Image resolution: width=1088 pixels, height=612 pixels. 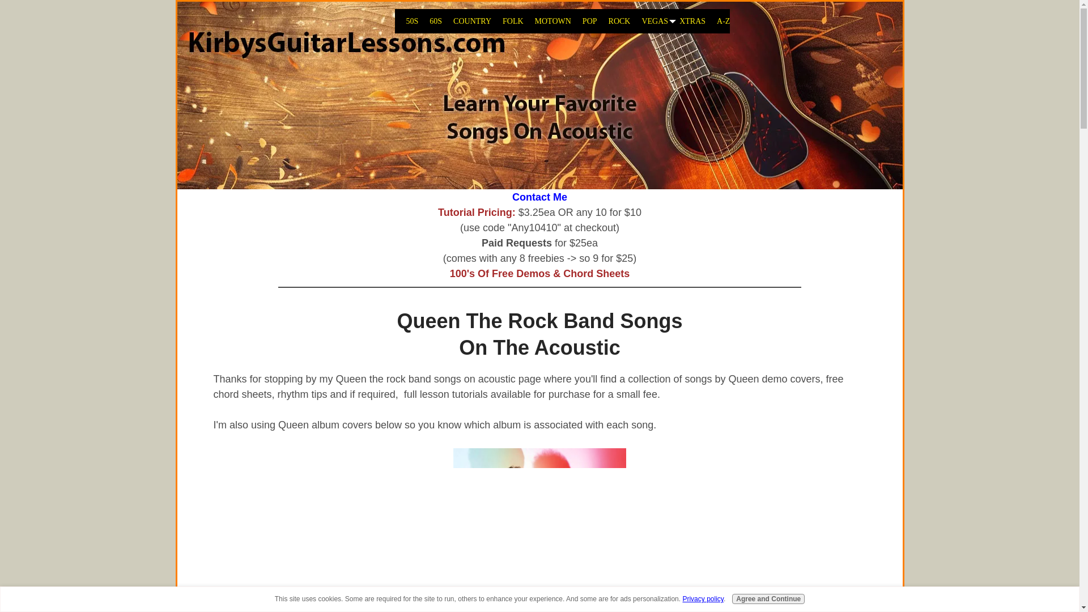 I want to click on FOLK, so click(x=507, y=22).